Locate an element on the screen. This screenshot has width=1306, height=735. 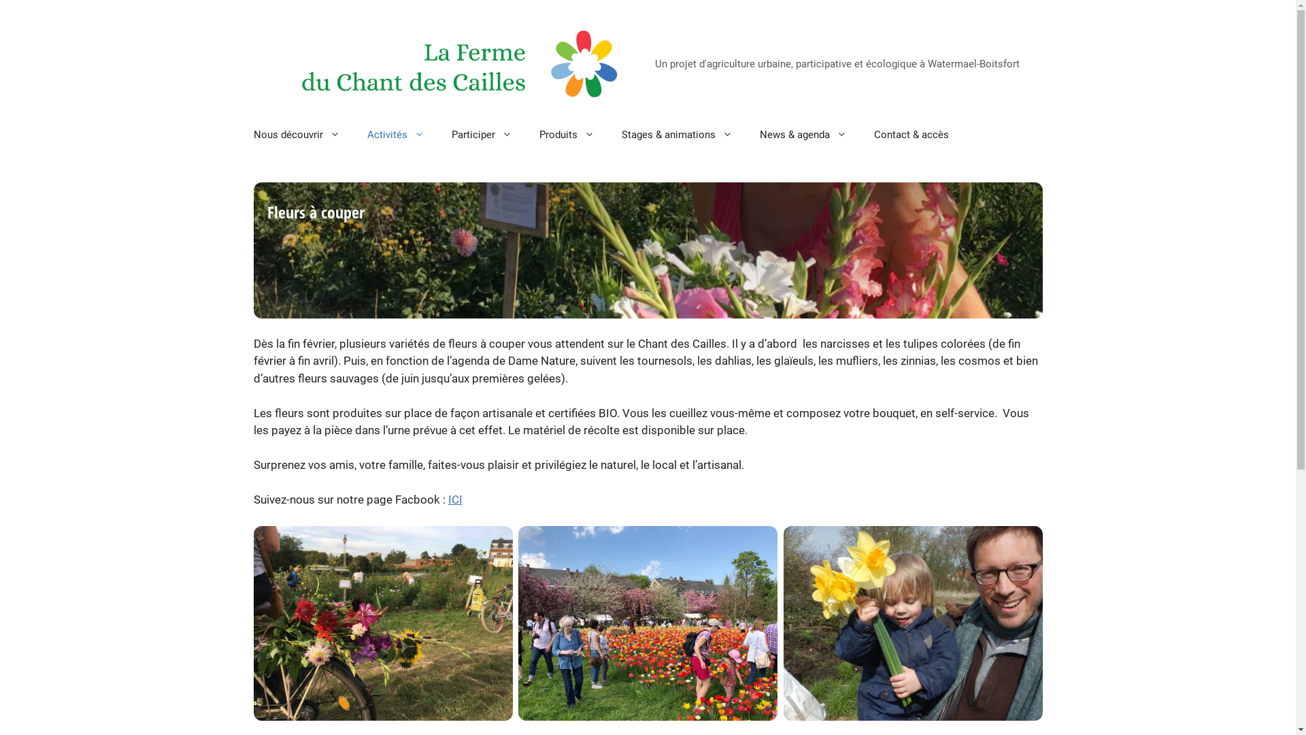
Participer is located at coordinates (482, 135).